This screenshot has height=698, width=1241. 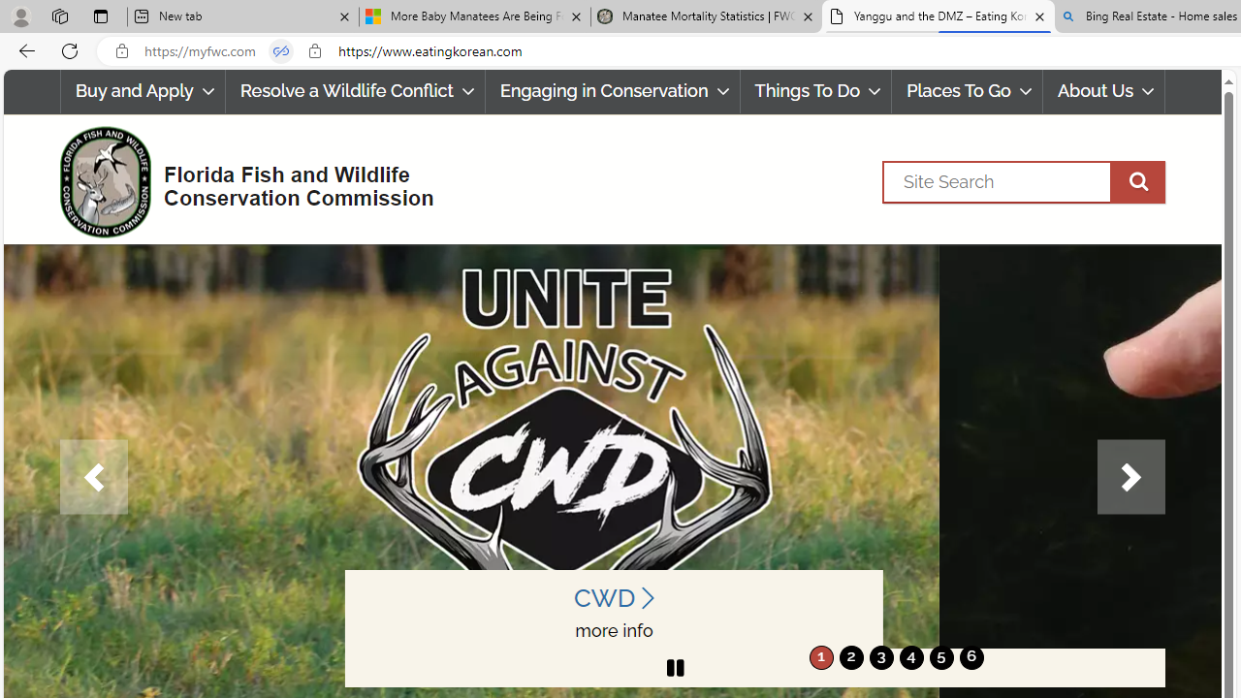 What do you see at coordinates (142, 91) in the screenshot?
I see `Buy and Apply` at bounding box center [142, 91].